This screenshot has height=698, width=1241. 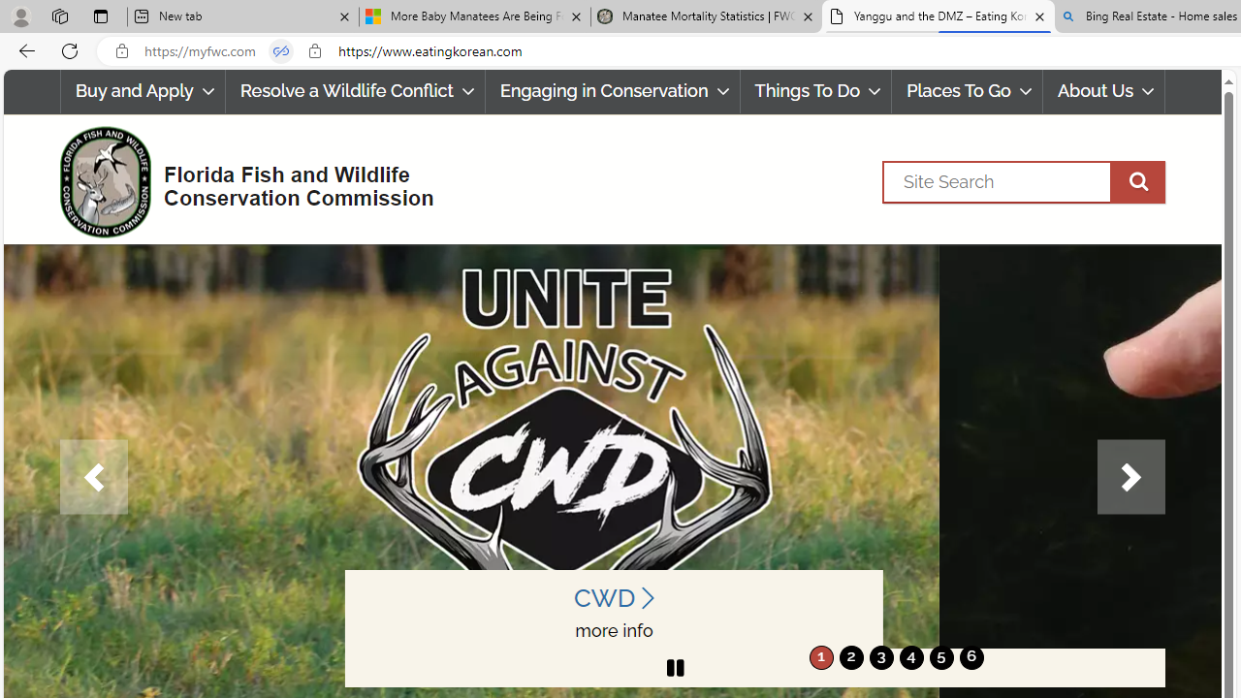 What do you see at coordinates (142, 91) in the screenshot?
I see `Buy and Apply` at bounding box center [142, 91].